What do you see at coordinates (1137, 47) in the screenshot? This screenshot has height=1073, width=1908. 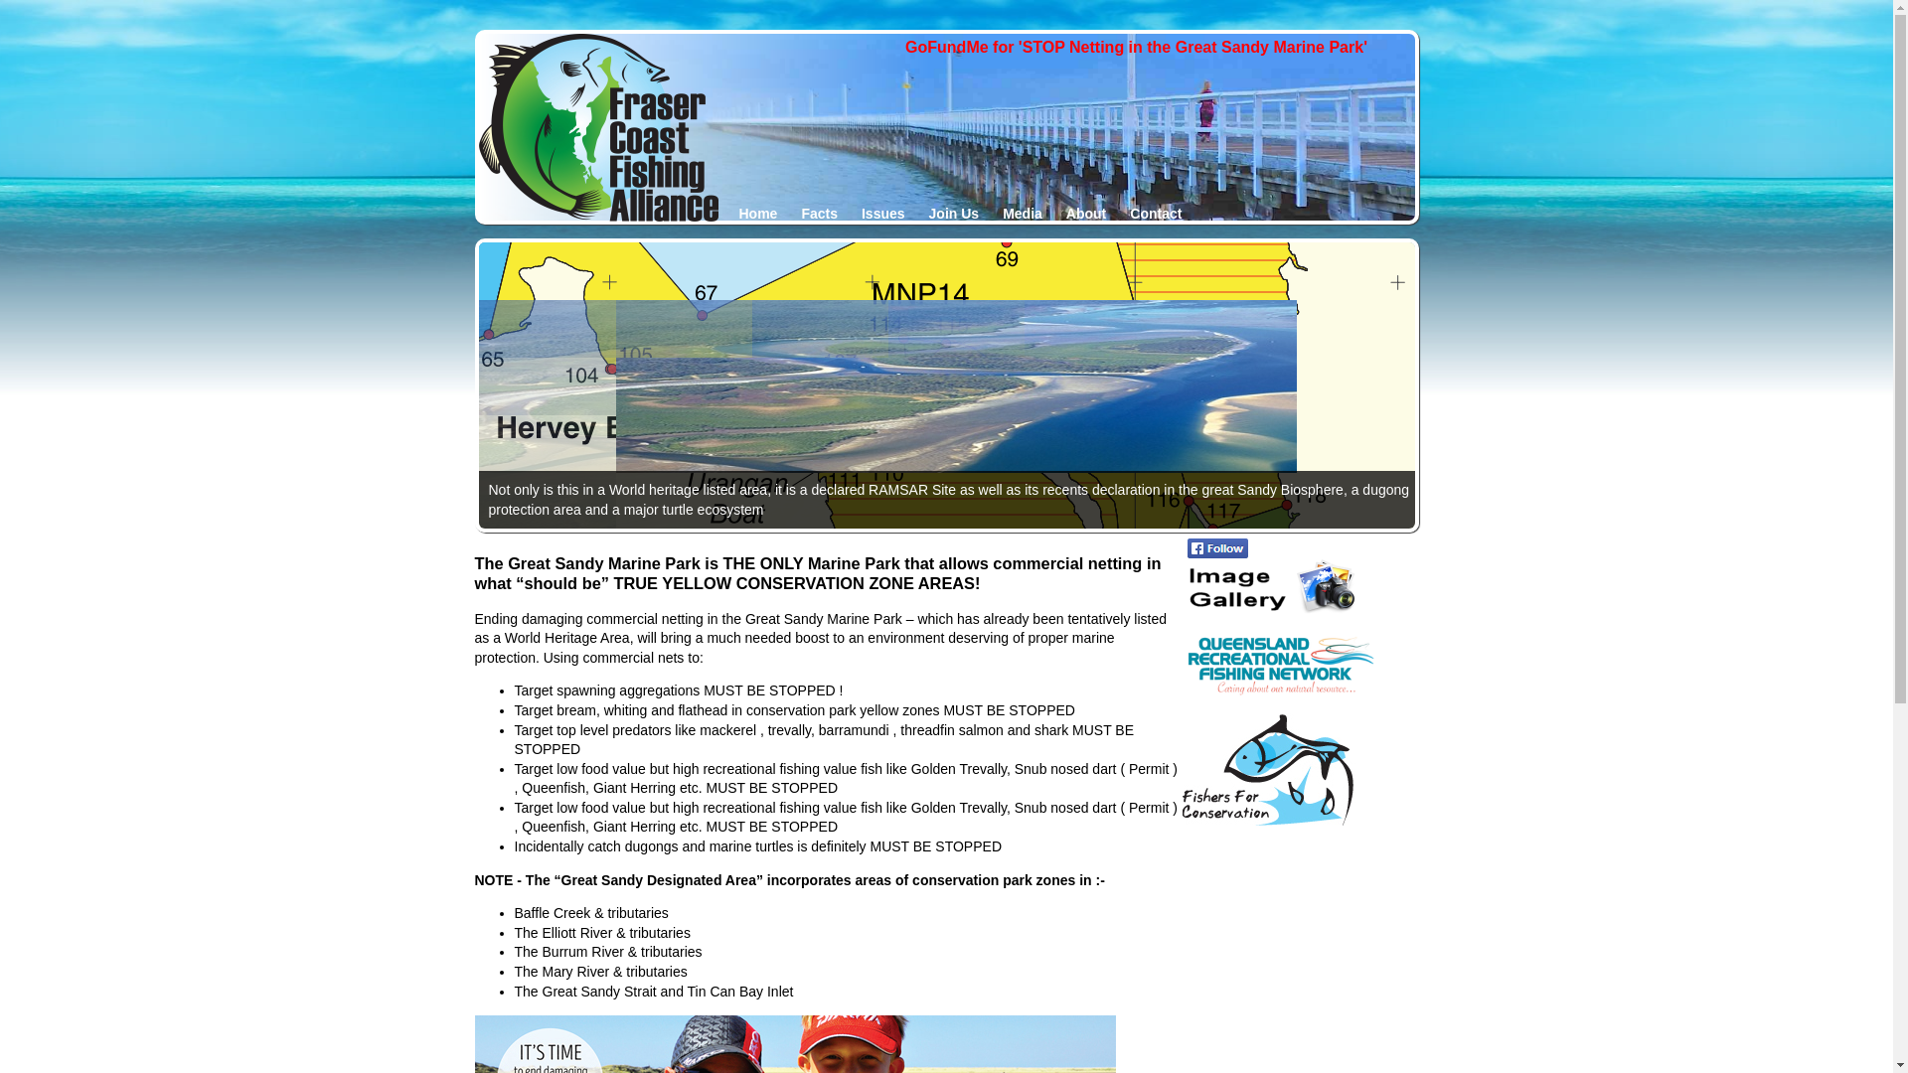 I see `GoFundMe for 'STOP Netting in the Great Sandy Marine Park'` at bounding box center [1137, 47].